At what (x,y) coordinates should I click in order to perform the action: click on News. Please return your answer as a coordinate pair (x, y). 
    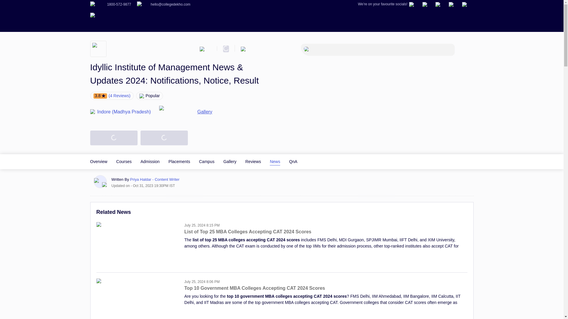
    Looking at the image, I should click on (275, 161).